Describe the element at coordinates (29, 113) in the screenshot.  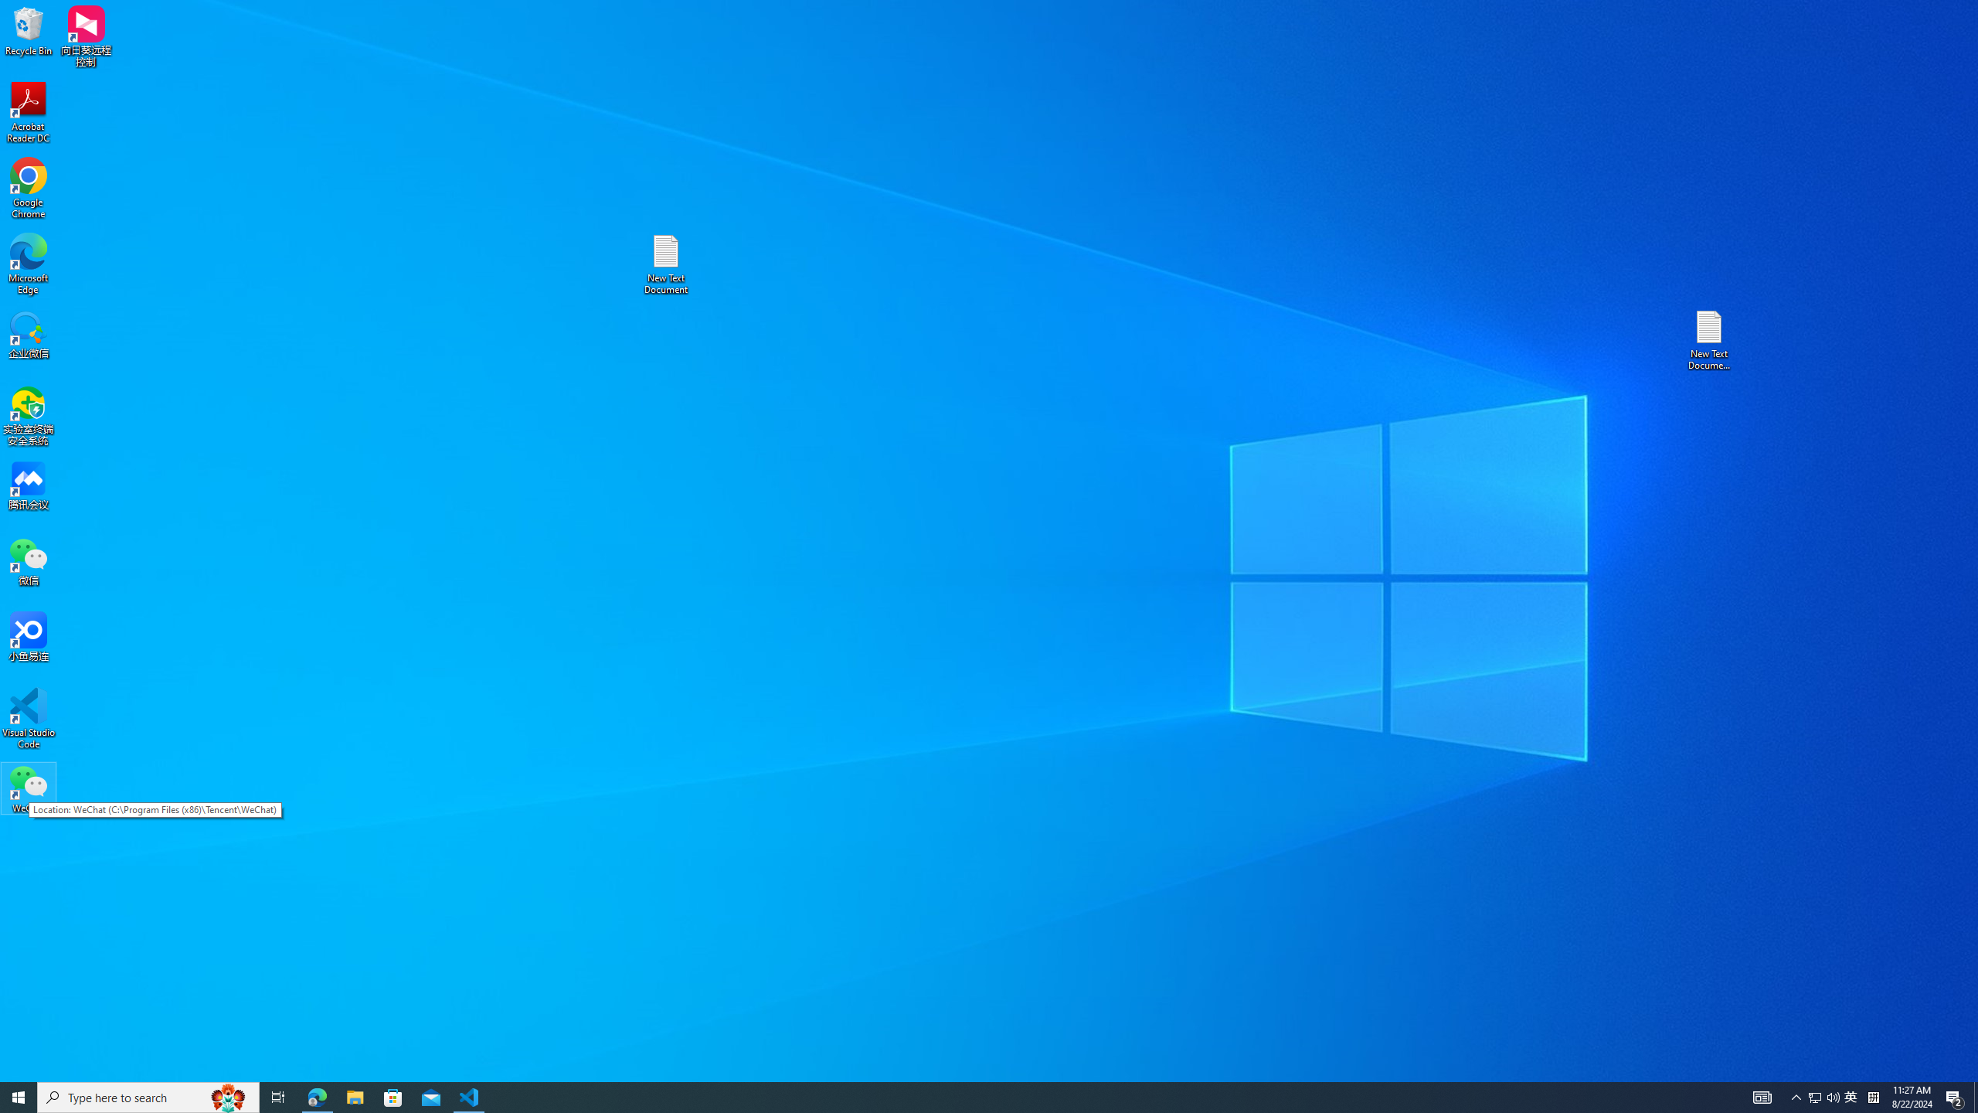
I see `Search highlights icon opens search home window` at that location.